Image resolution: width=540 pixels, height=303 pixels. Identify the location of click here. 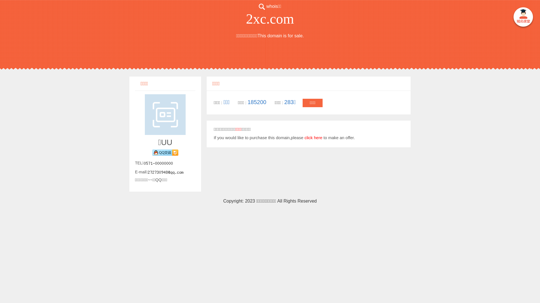
(313, 137).